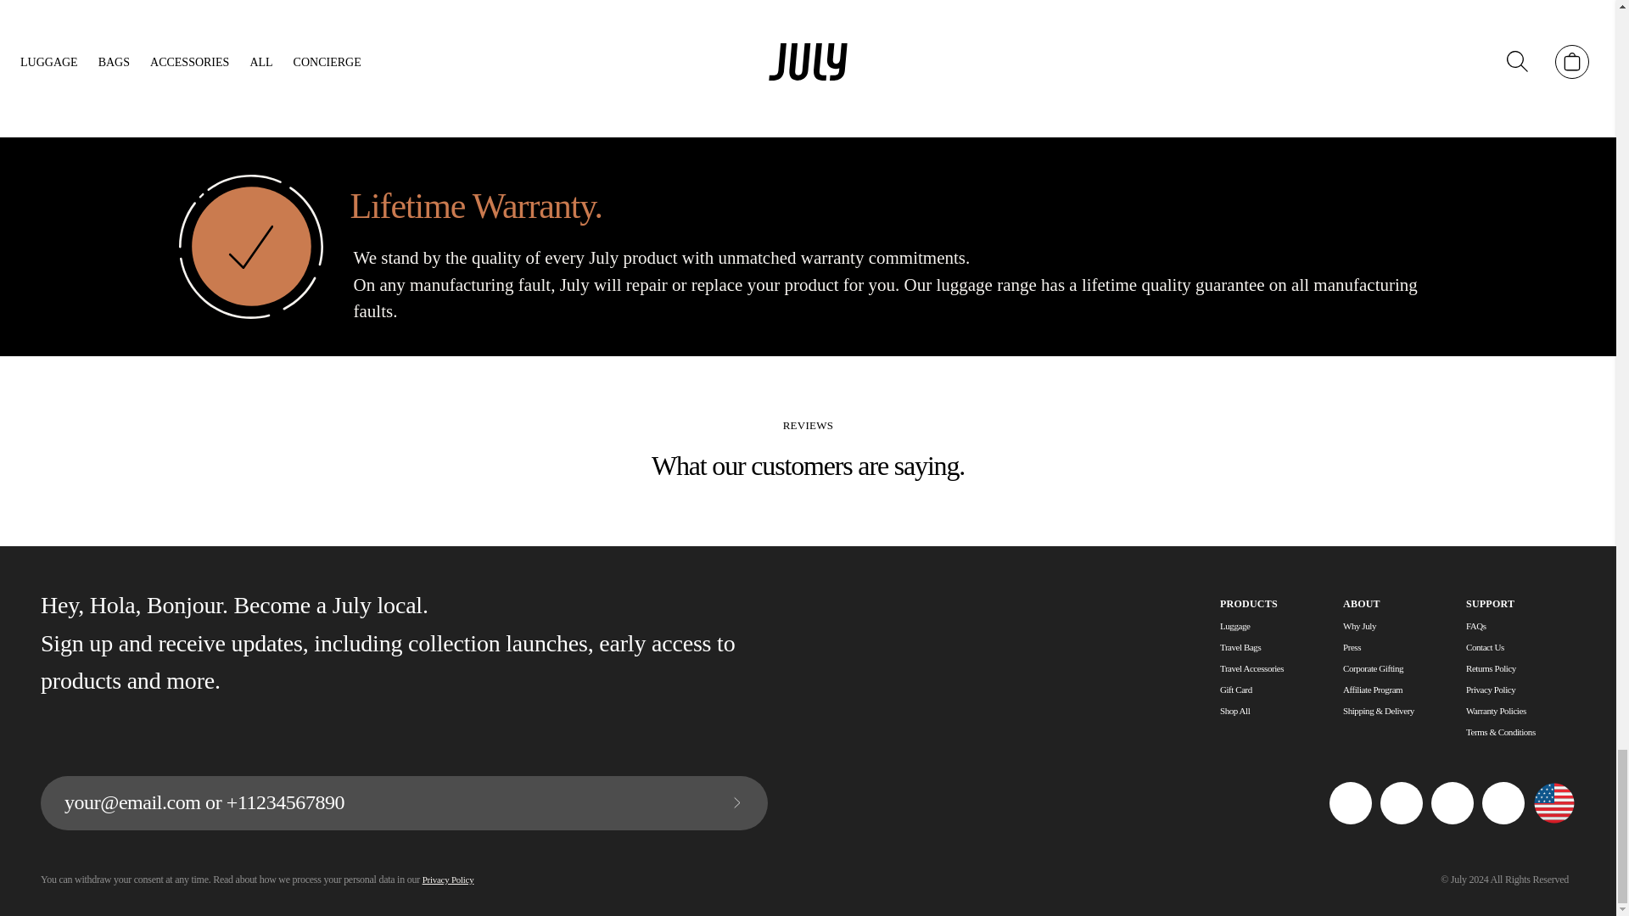 Image resolution: width=1629 pixels, height=916 pixels. I want to click on Why July, so click(1359, 625).